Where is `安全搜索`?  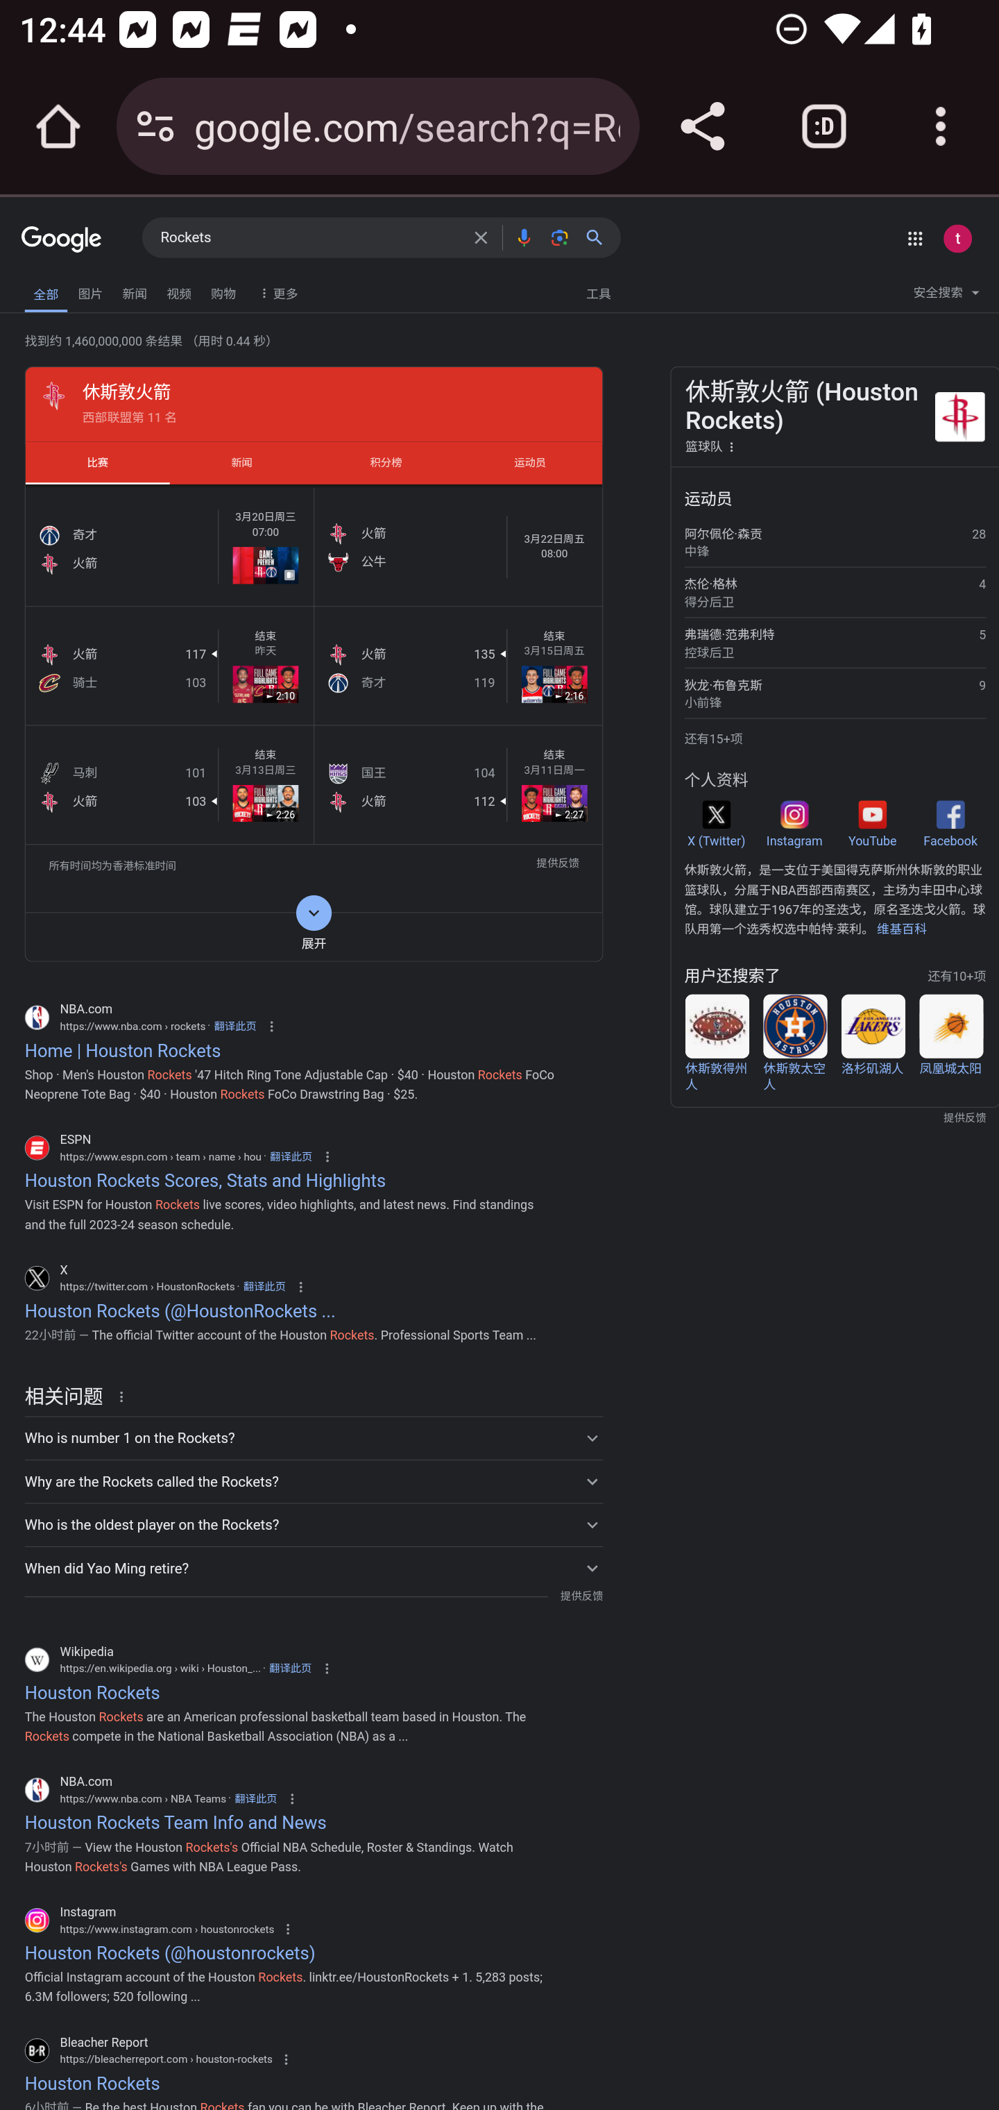 安全搜索 is located at coordinates (946, 296).